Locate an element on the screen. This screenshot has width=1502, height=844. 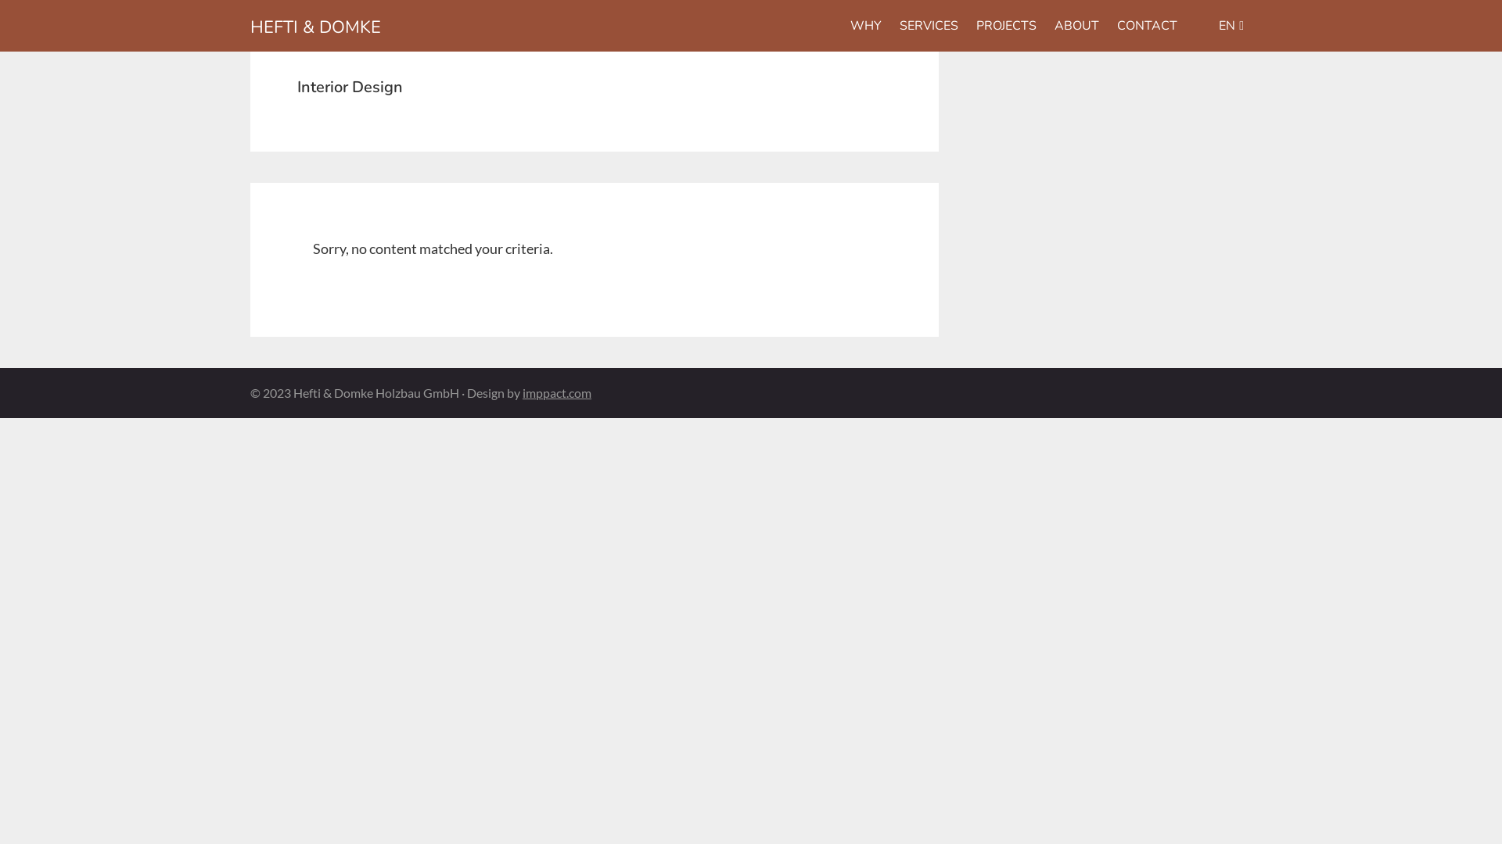
HEFTI & DOMKE is located at coordinates (316, 27).